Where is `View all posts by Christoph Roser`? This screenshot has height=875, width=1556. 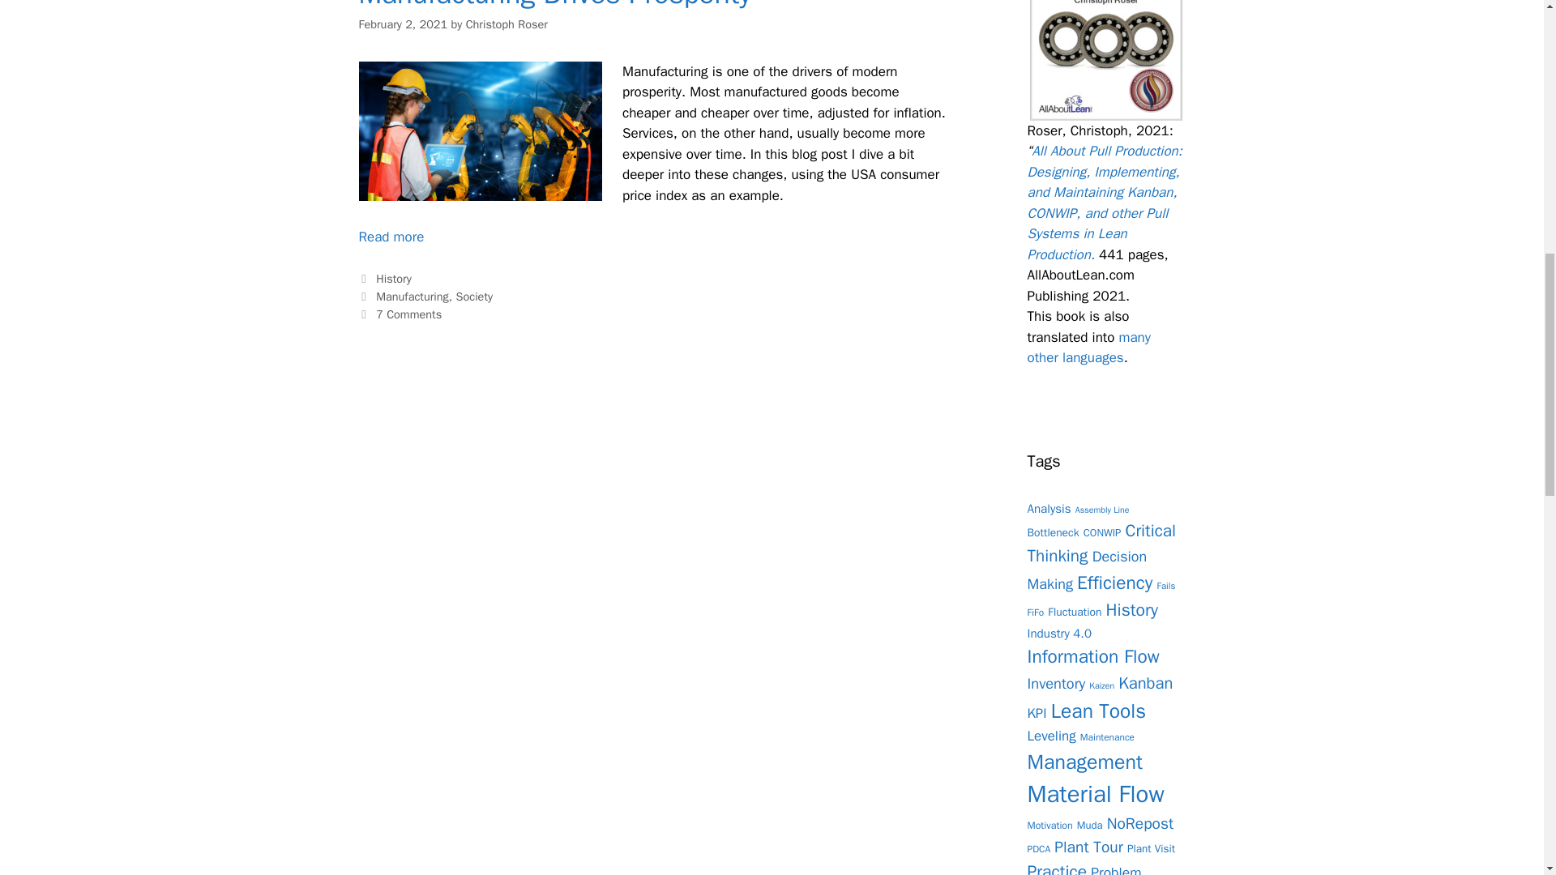 View all posts by Christoph Roser is located at coordinates (506, 23).